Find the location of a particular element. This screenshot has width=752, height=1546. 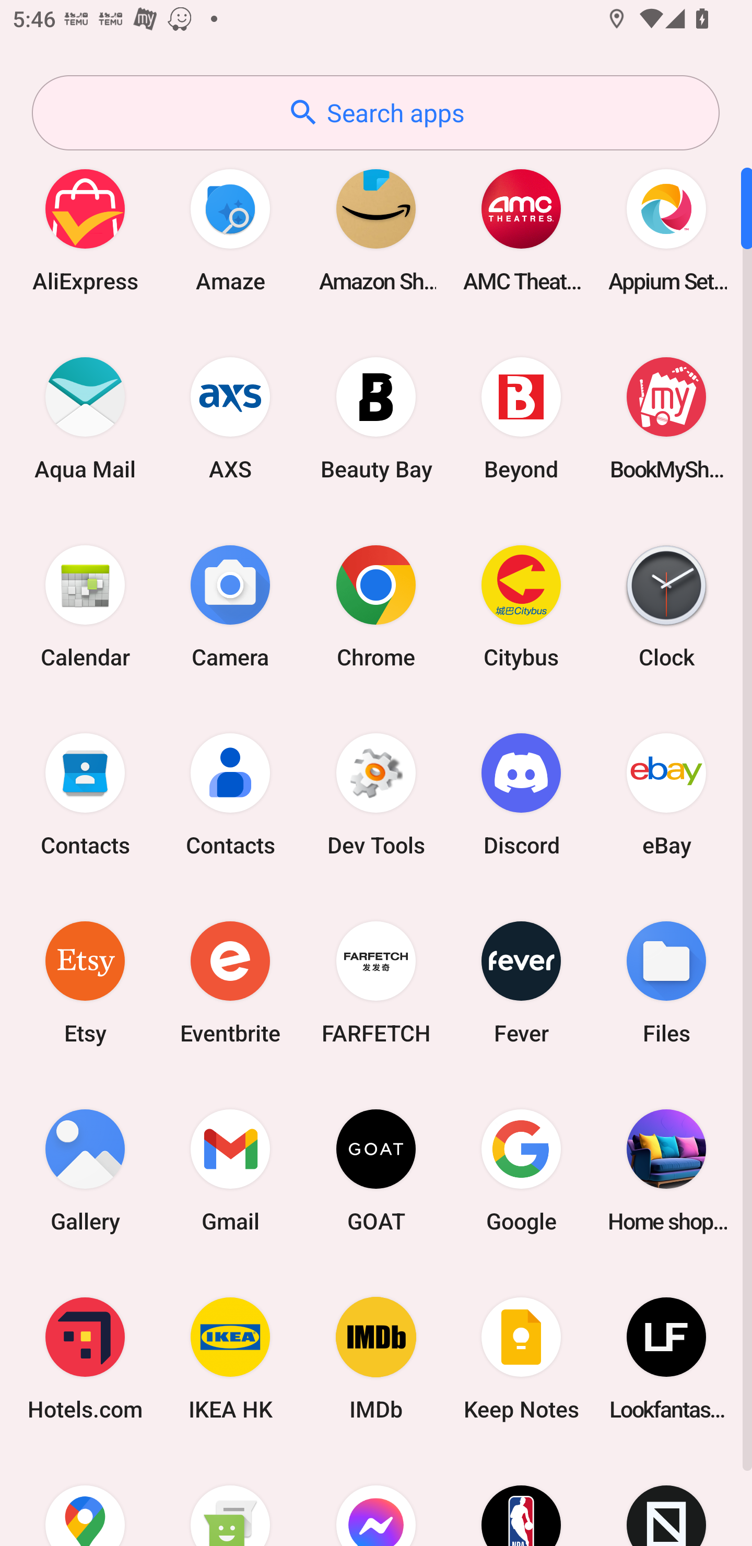

Novelship is located at coordinates (666, 1500).